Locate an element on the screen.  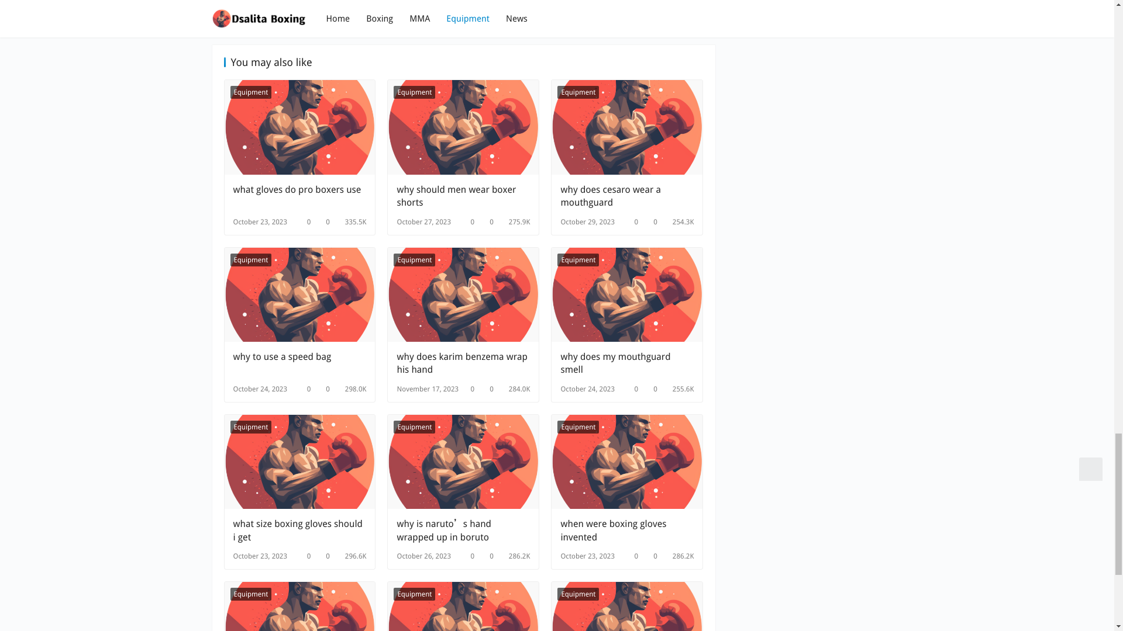
why does my mouthguard smell is located at coordinates (627, 363).